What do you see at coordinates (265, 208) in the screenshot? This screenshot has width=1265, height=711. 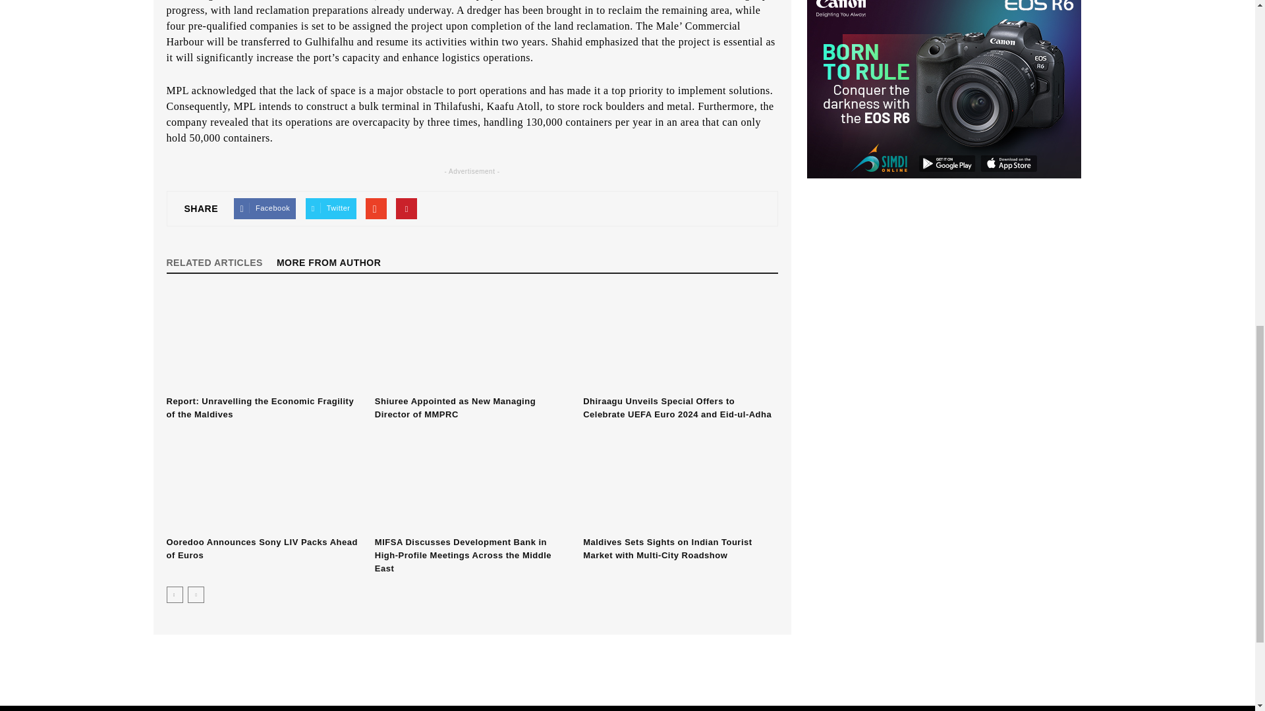 I see `Facebook` at bounding box center [265, 208].